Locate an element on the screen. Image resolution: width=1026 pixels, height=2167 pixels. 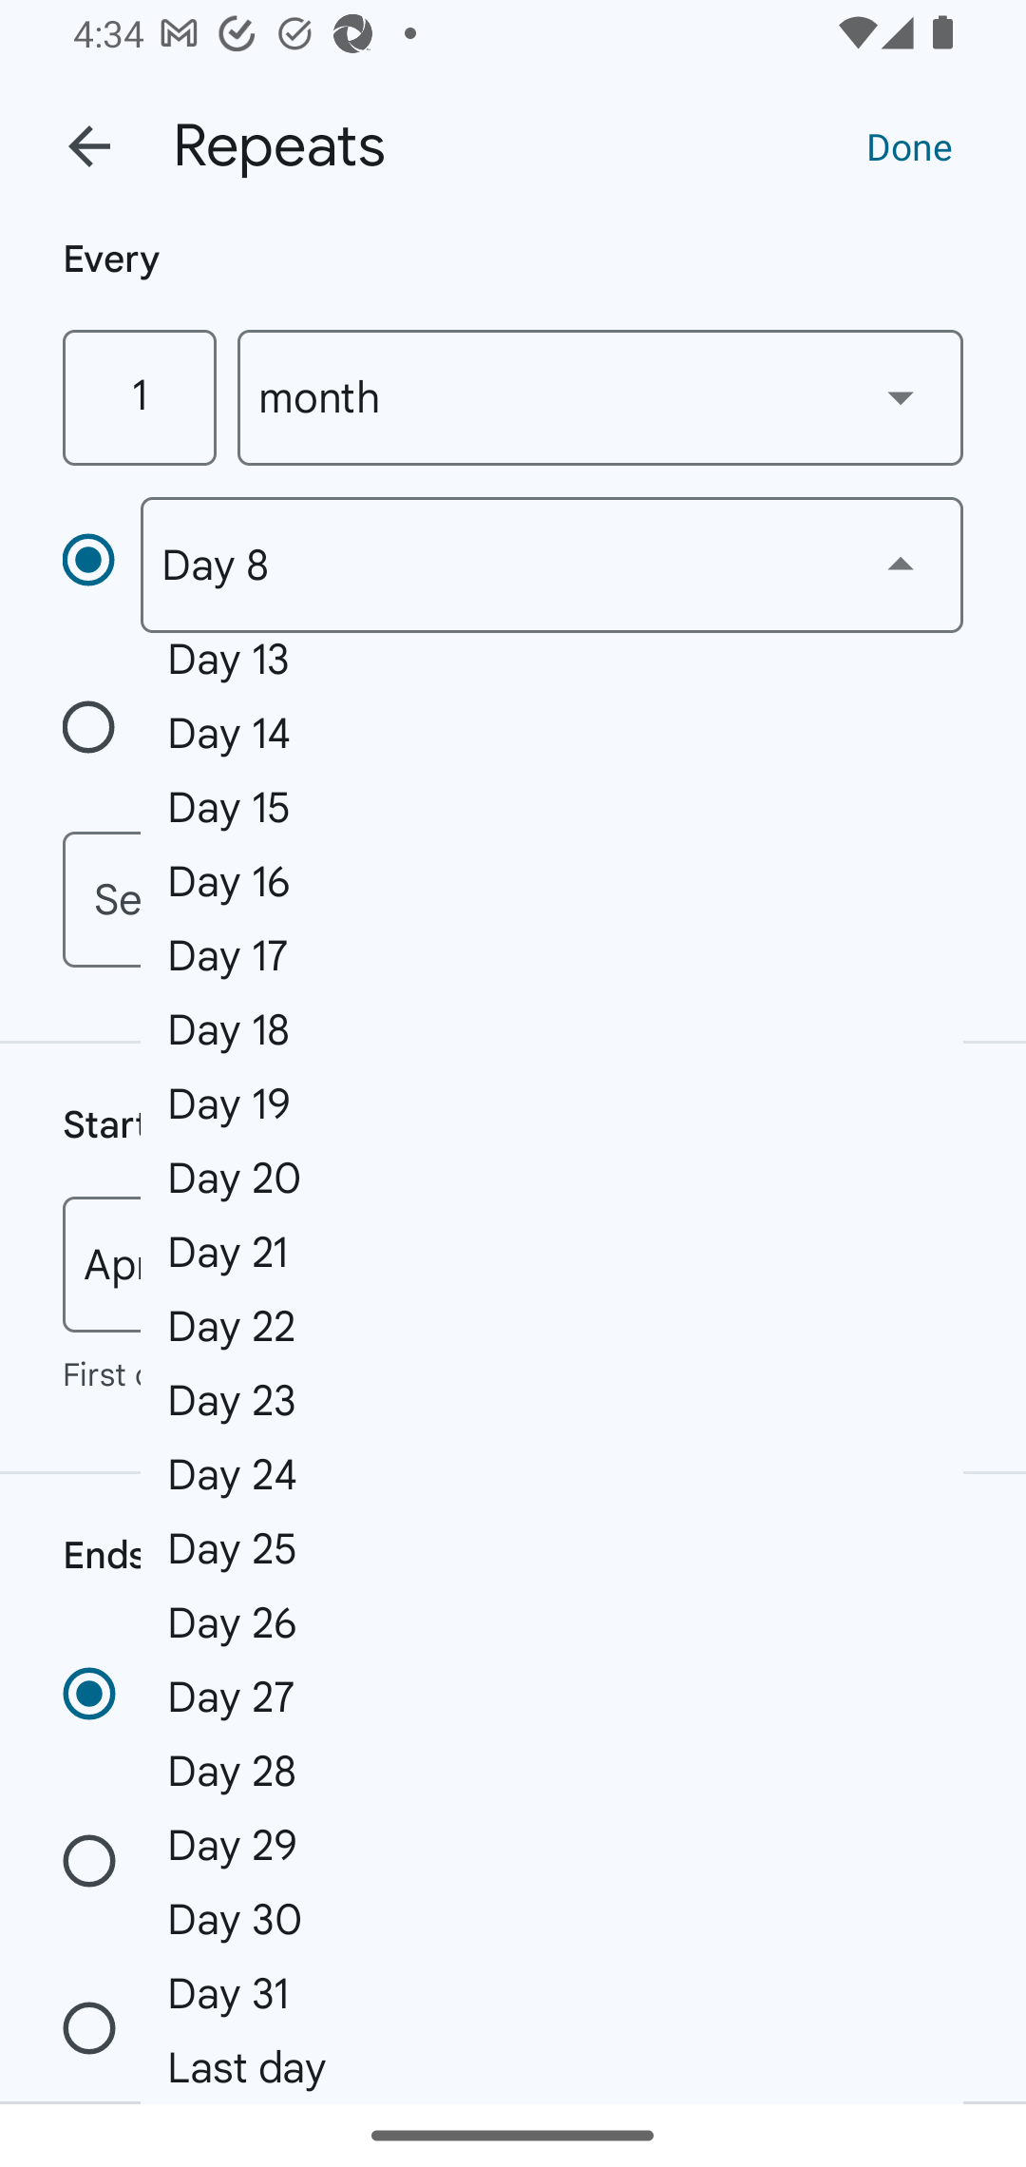
Repeat monthly on a specific day of the month is located at coordinates (101, 564).